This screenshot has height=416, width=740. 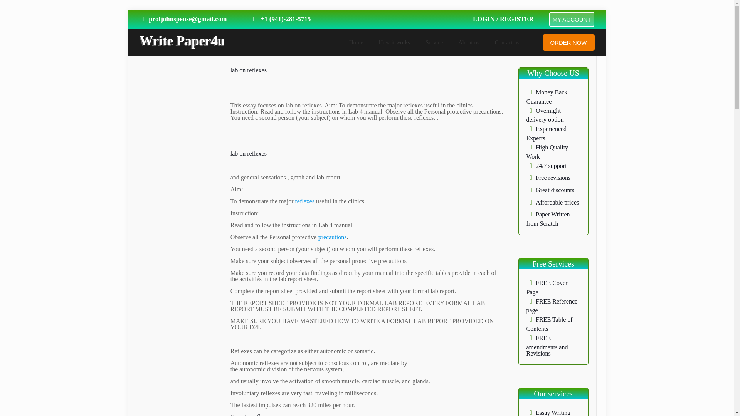 What do you see at coordinates (182, 41) in the screenshot?
I see `Write Paper4u` at bounding box center [182, 41].